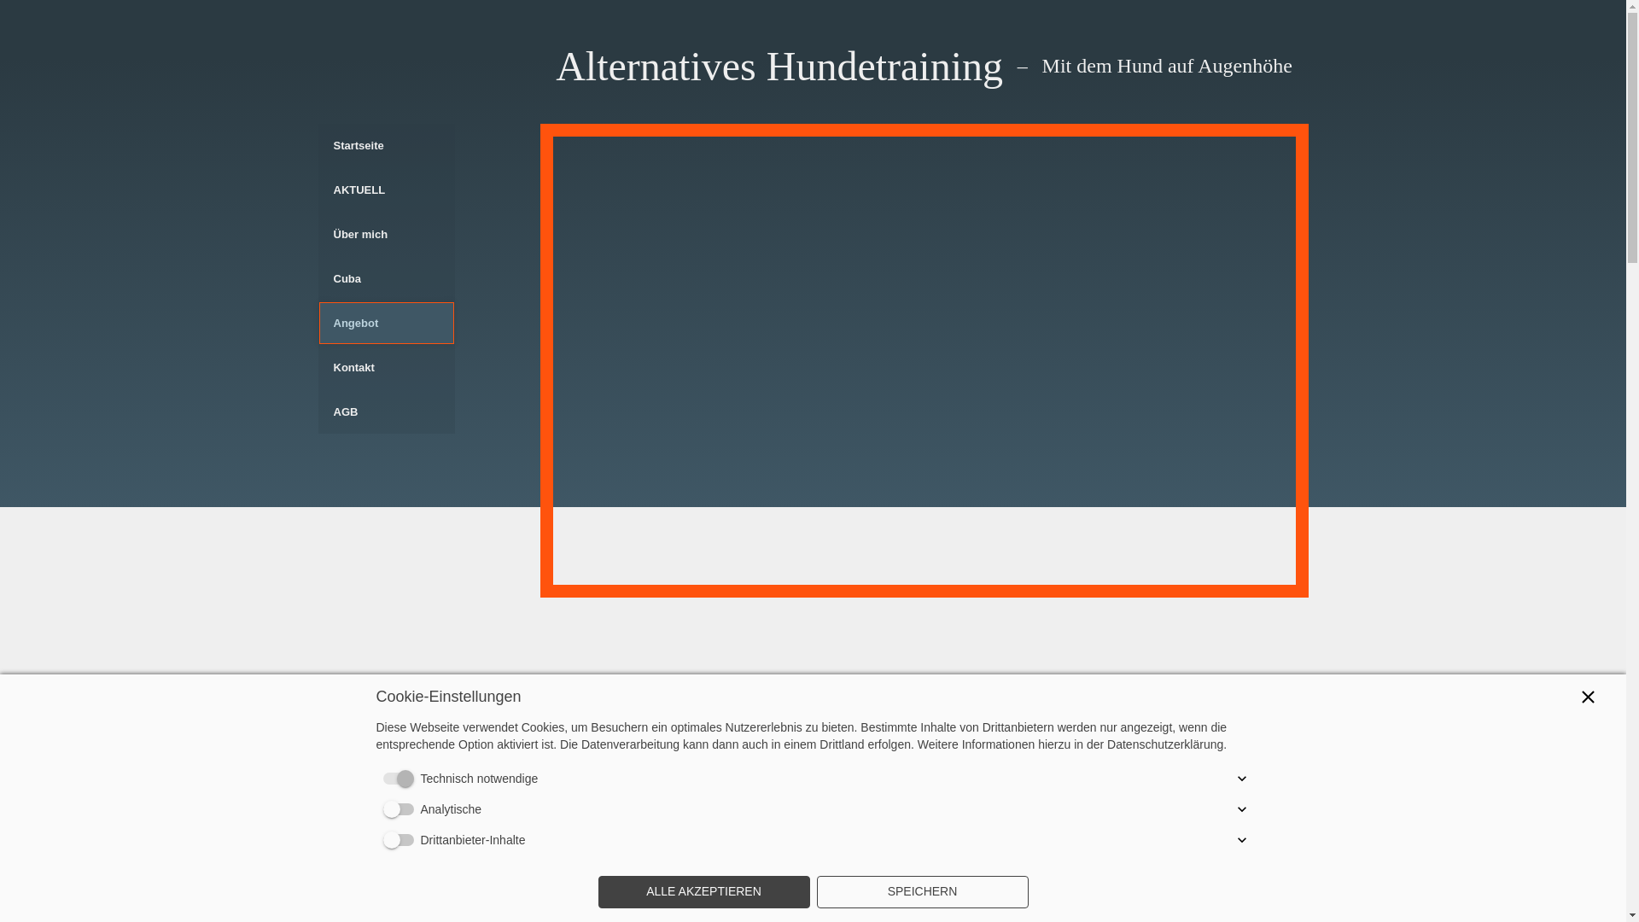 This screenshot has width=1639, height=922. What do you see at coordinates (1231, 814) in the screenshot?
I see `Facebook` at bounding box center [1231, 814].